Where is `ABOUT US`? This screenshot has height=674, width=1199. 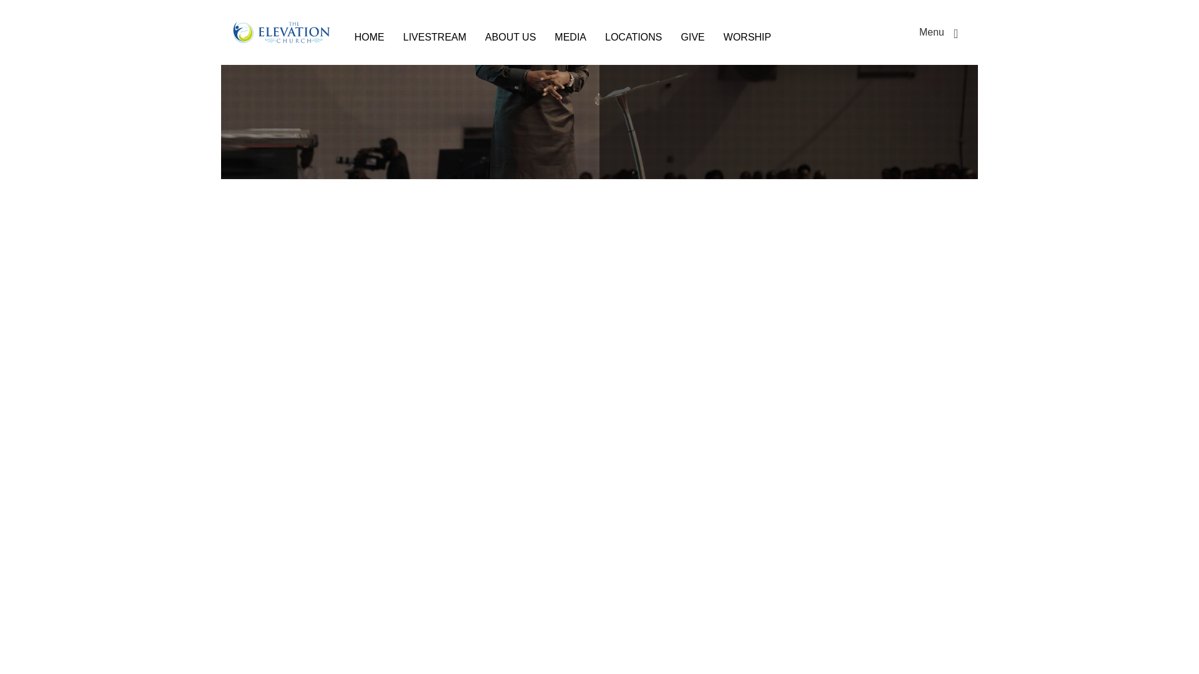
ABOUT US is located at coordinates (511, 37).